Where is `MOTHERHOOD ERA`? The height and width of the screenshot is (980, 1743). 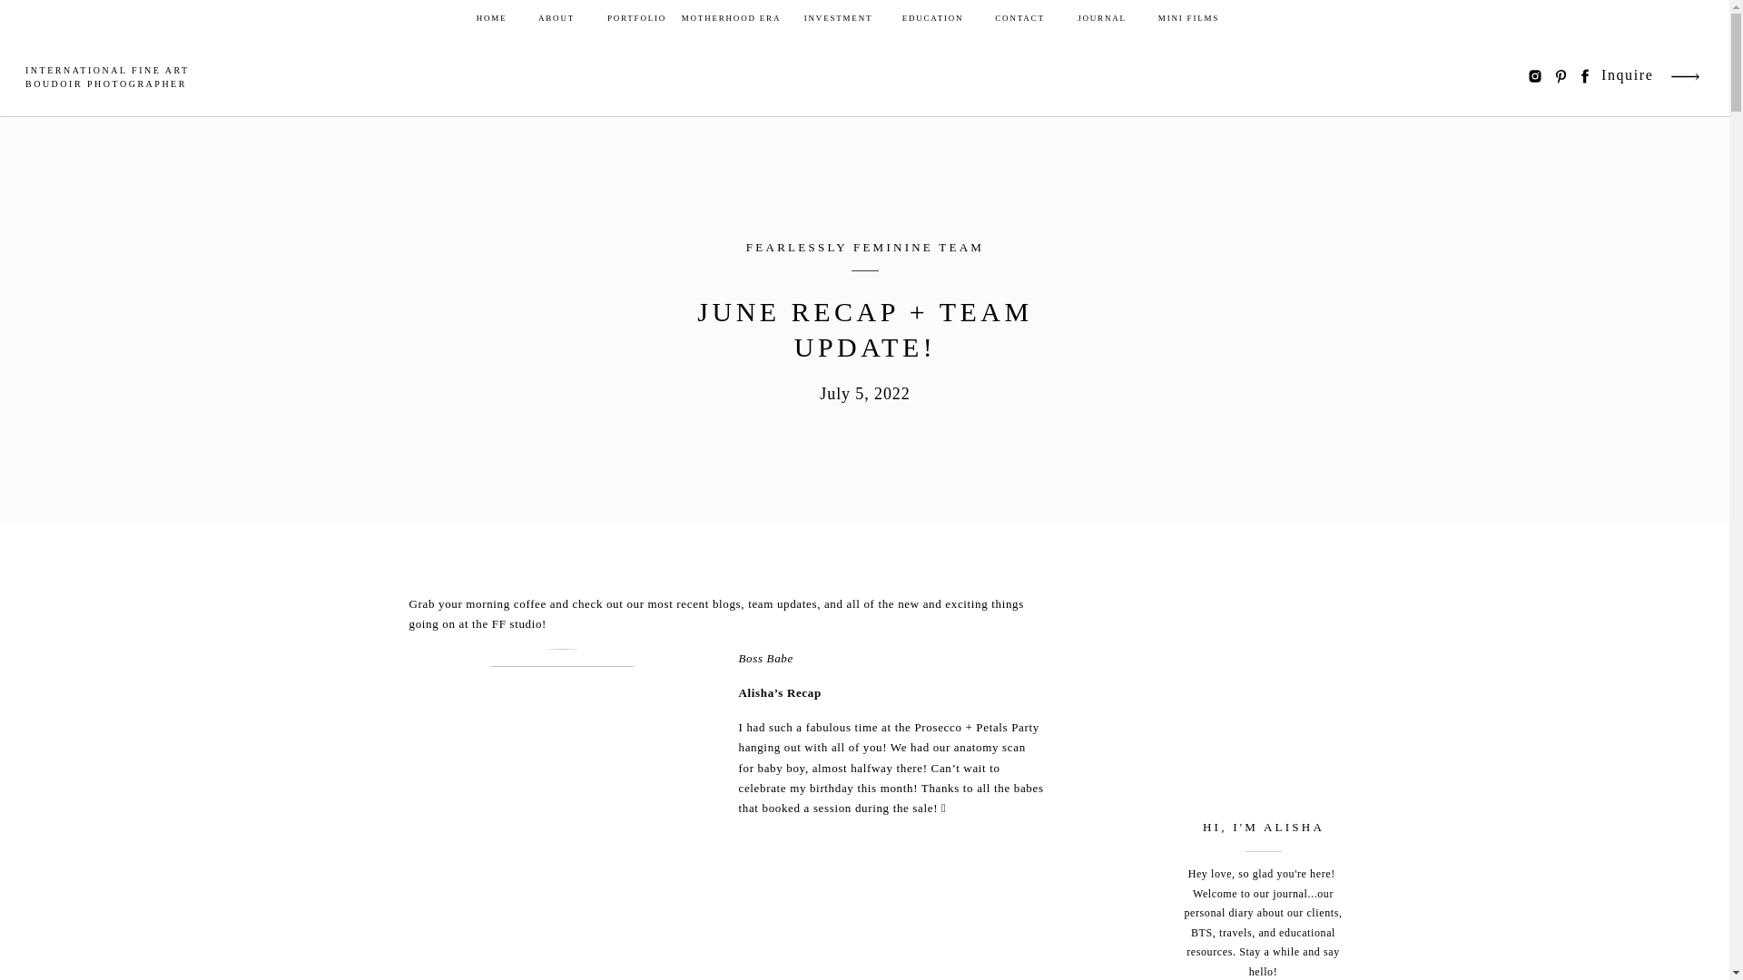 MOTHERHOOD ERA is located at coordinates (731, 18).